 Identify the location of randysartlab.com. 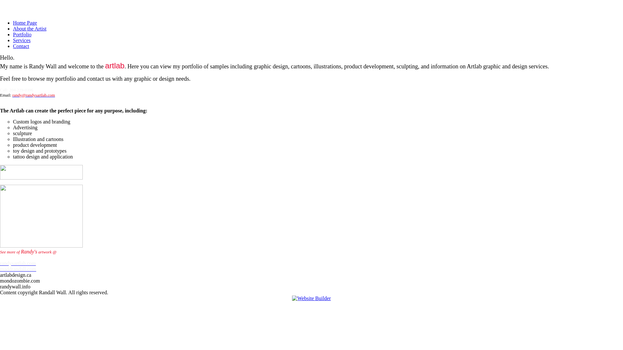
(18, 263).